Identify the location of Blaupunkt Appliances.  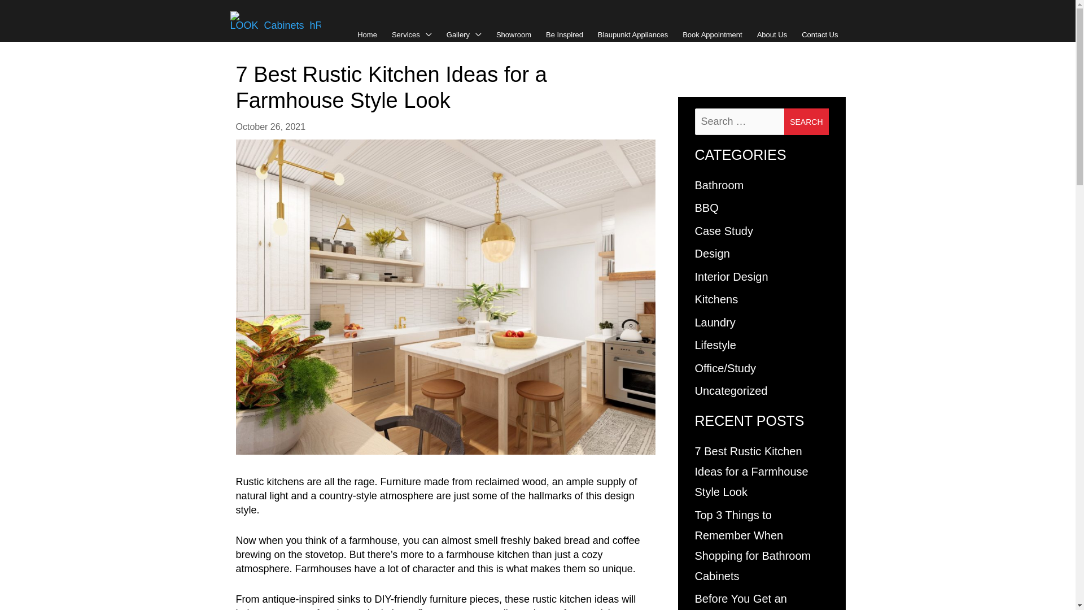
(633, 35).